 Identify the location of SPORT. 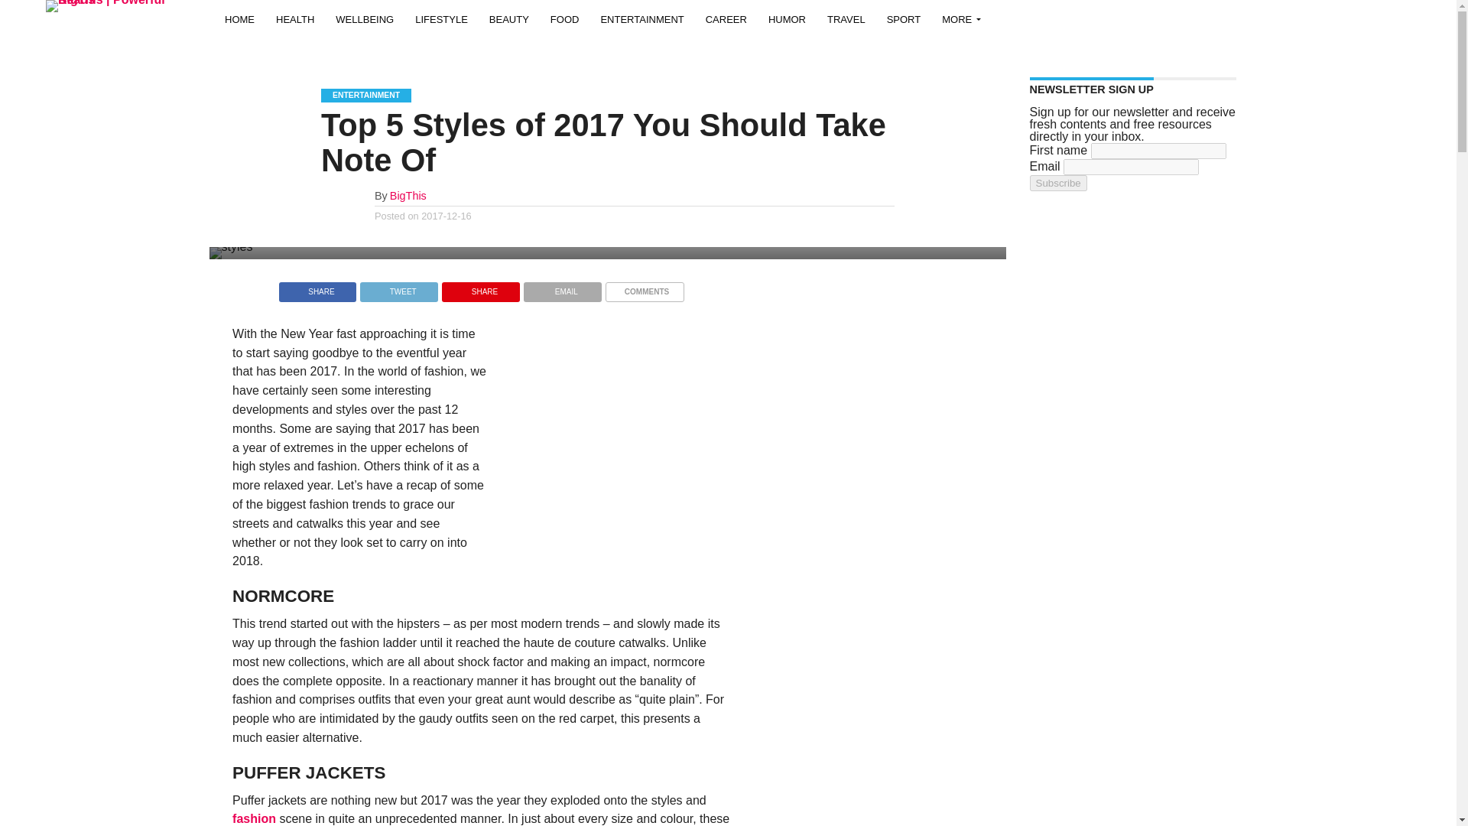
(904, 18).